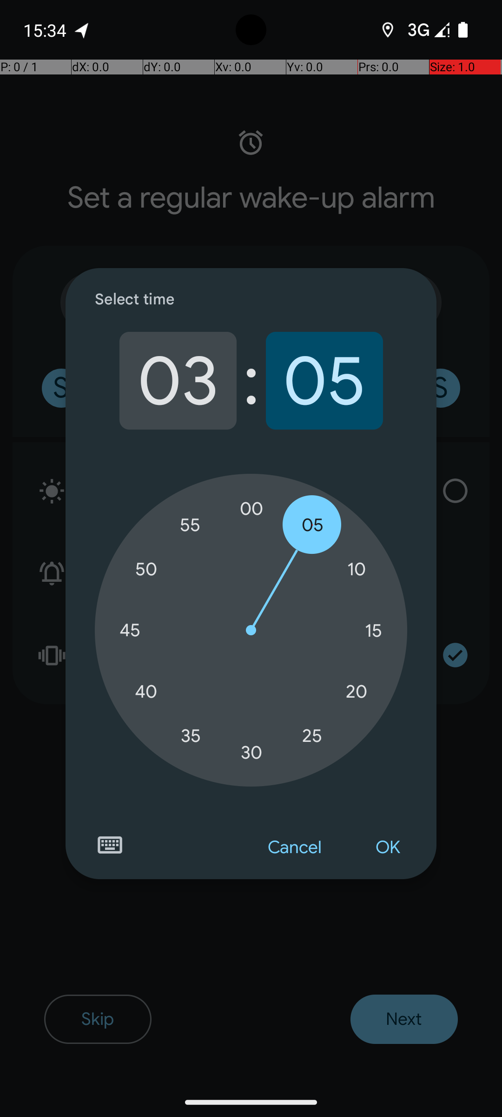  What do you see at coordinates (178, 381) in the screenshot?
I see `03` at bounding box center [178, 381].